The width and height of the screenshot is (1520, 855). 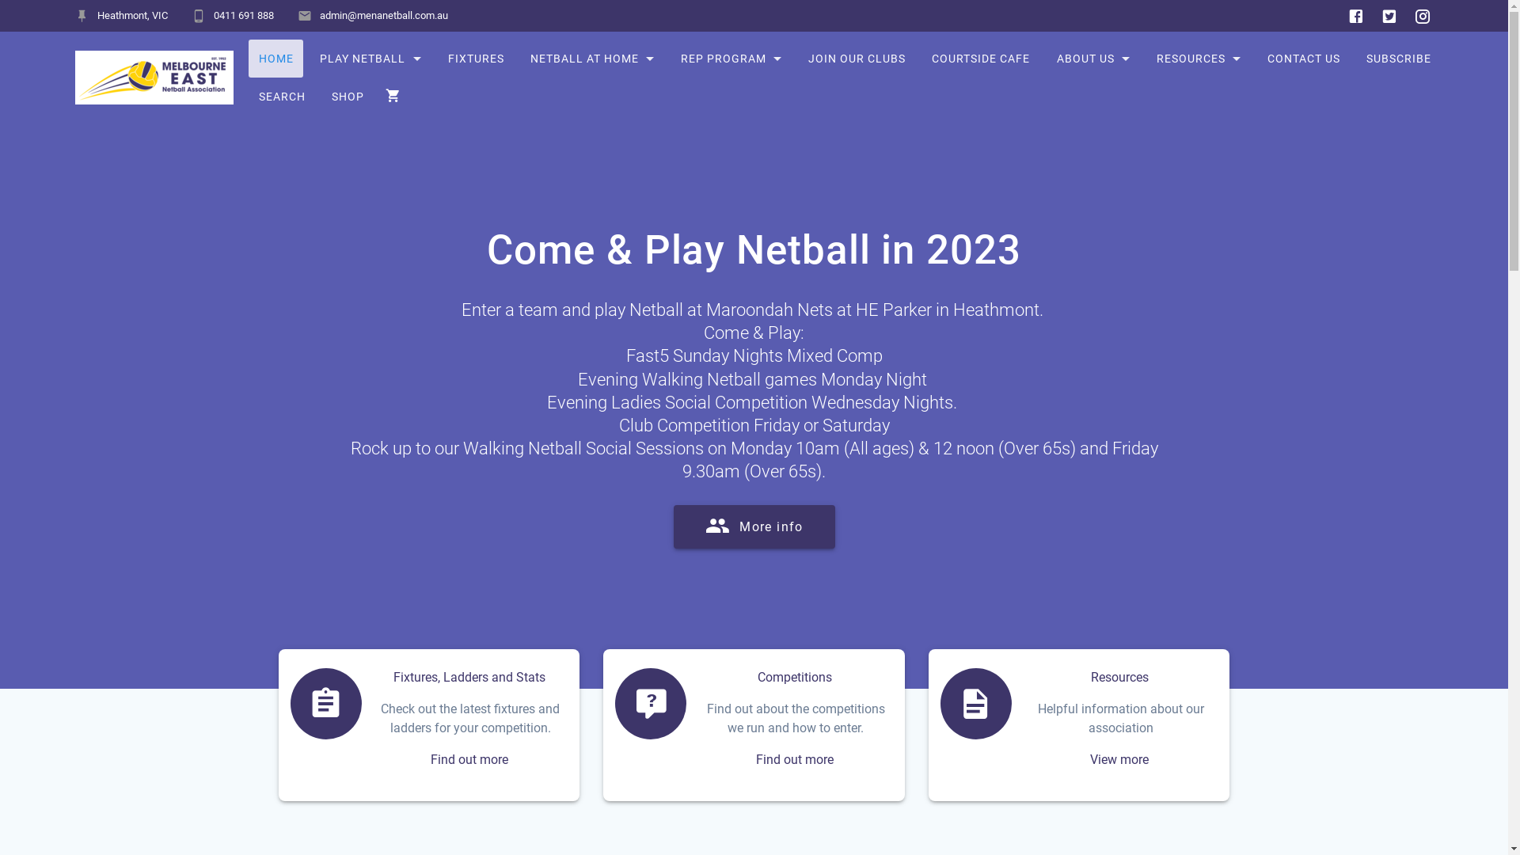 What do you see at coordinates (275, 59) in the screenshot?
I see `HOME` at bounding box center [275, 59].